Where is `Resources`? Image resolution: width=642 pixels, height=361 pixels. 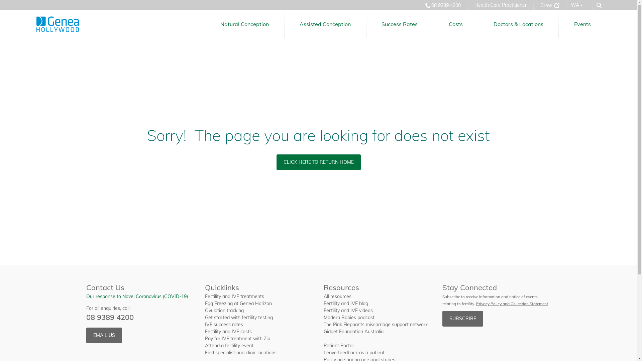
Resources is located at coordinates (378, 287).